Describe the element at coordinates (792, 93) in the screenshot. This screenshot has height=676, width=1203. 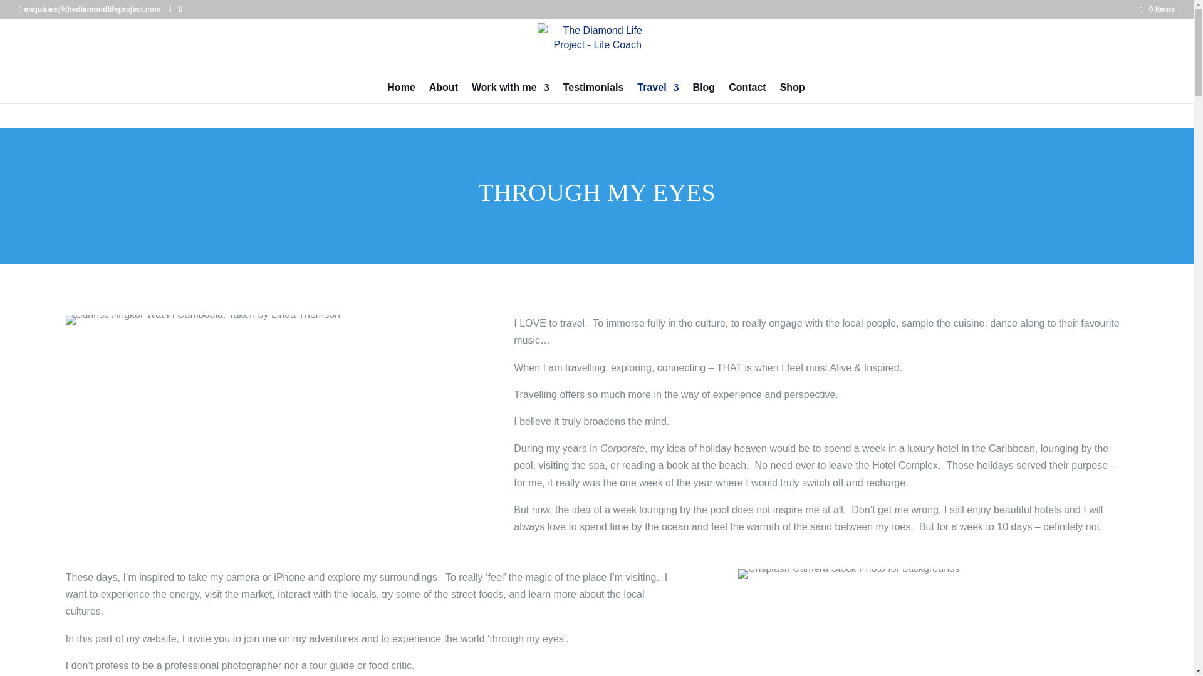
I see `Shop` at that location.